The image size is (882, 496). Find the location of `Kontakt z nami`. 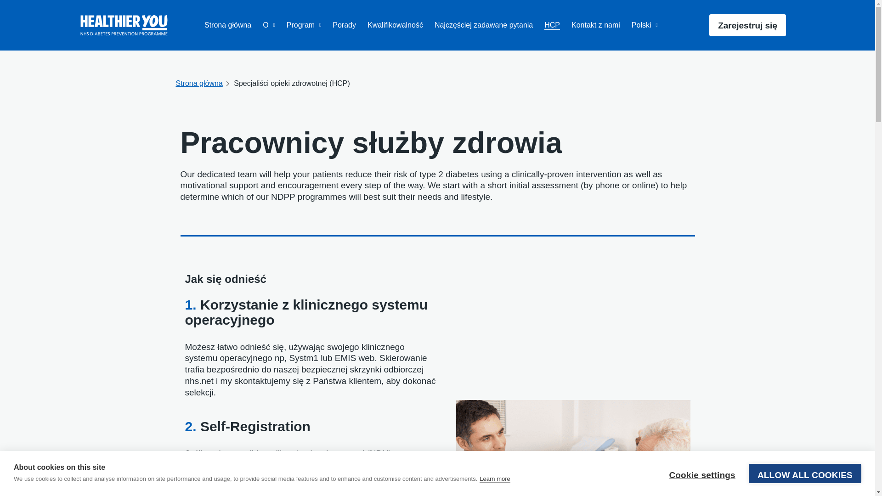

Kontakt z nami is located at coordinates (595, 25).